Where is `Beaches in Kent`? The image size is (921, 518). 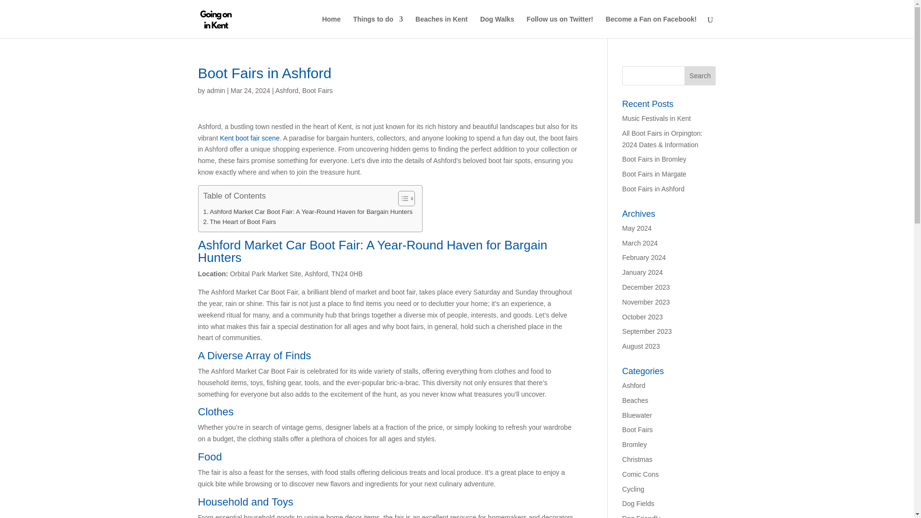
Beaches in Kent is located at coordinates (441, 27).